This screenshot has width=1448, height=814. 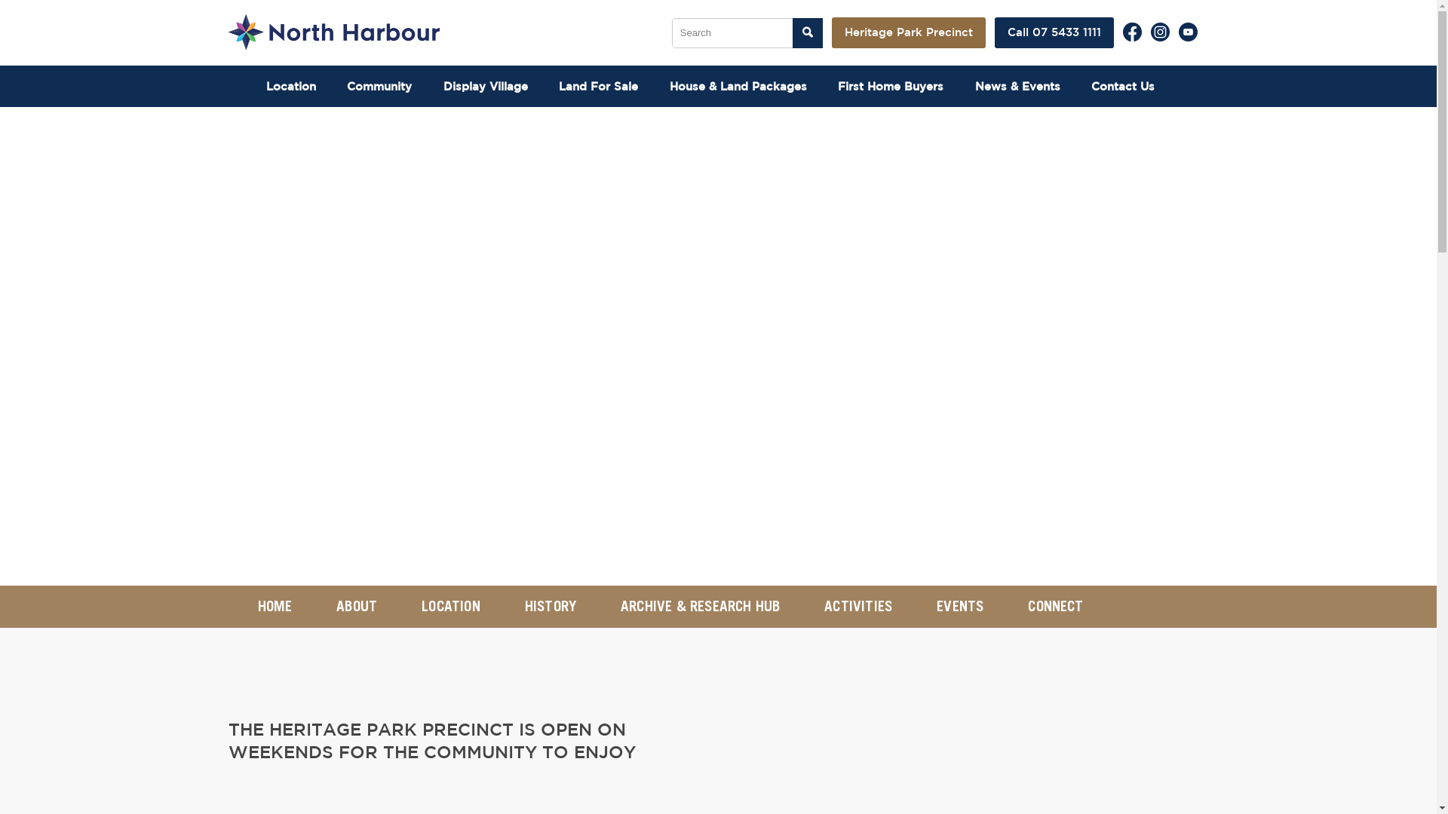 I want to click on ABOUT, so click(x=357, y=606).